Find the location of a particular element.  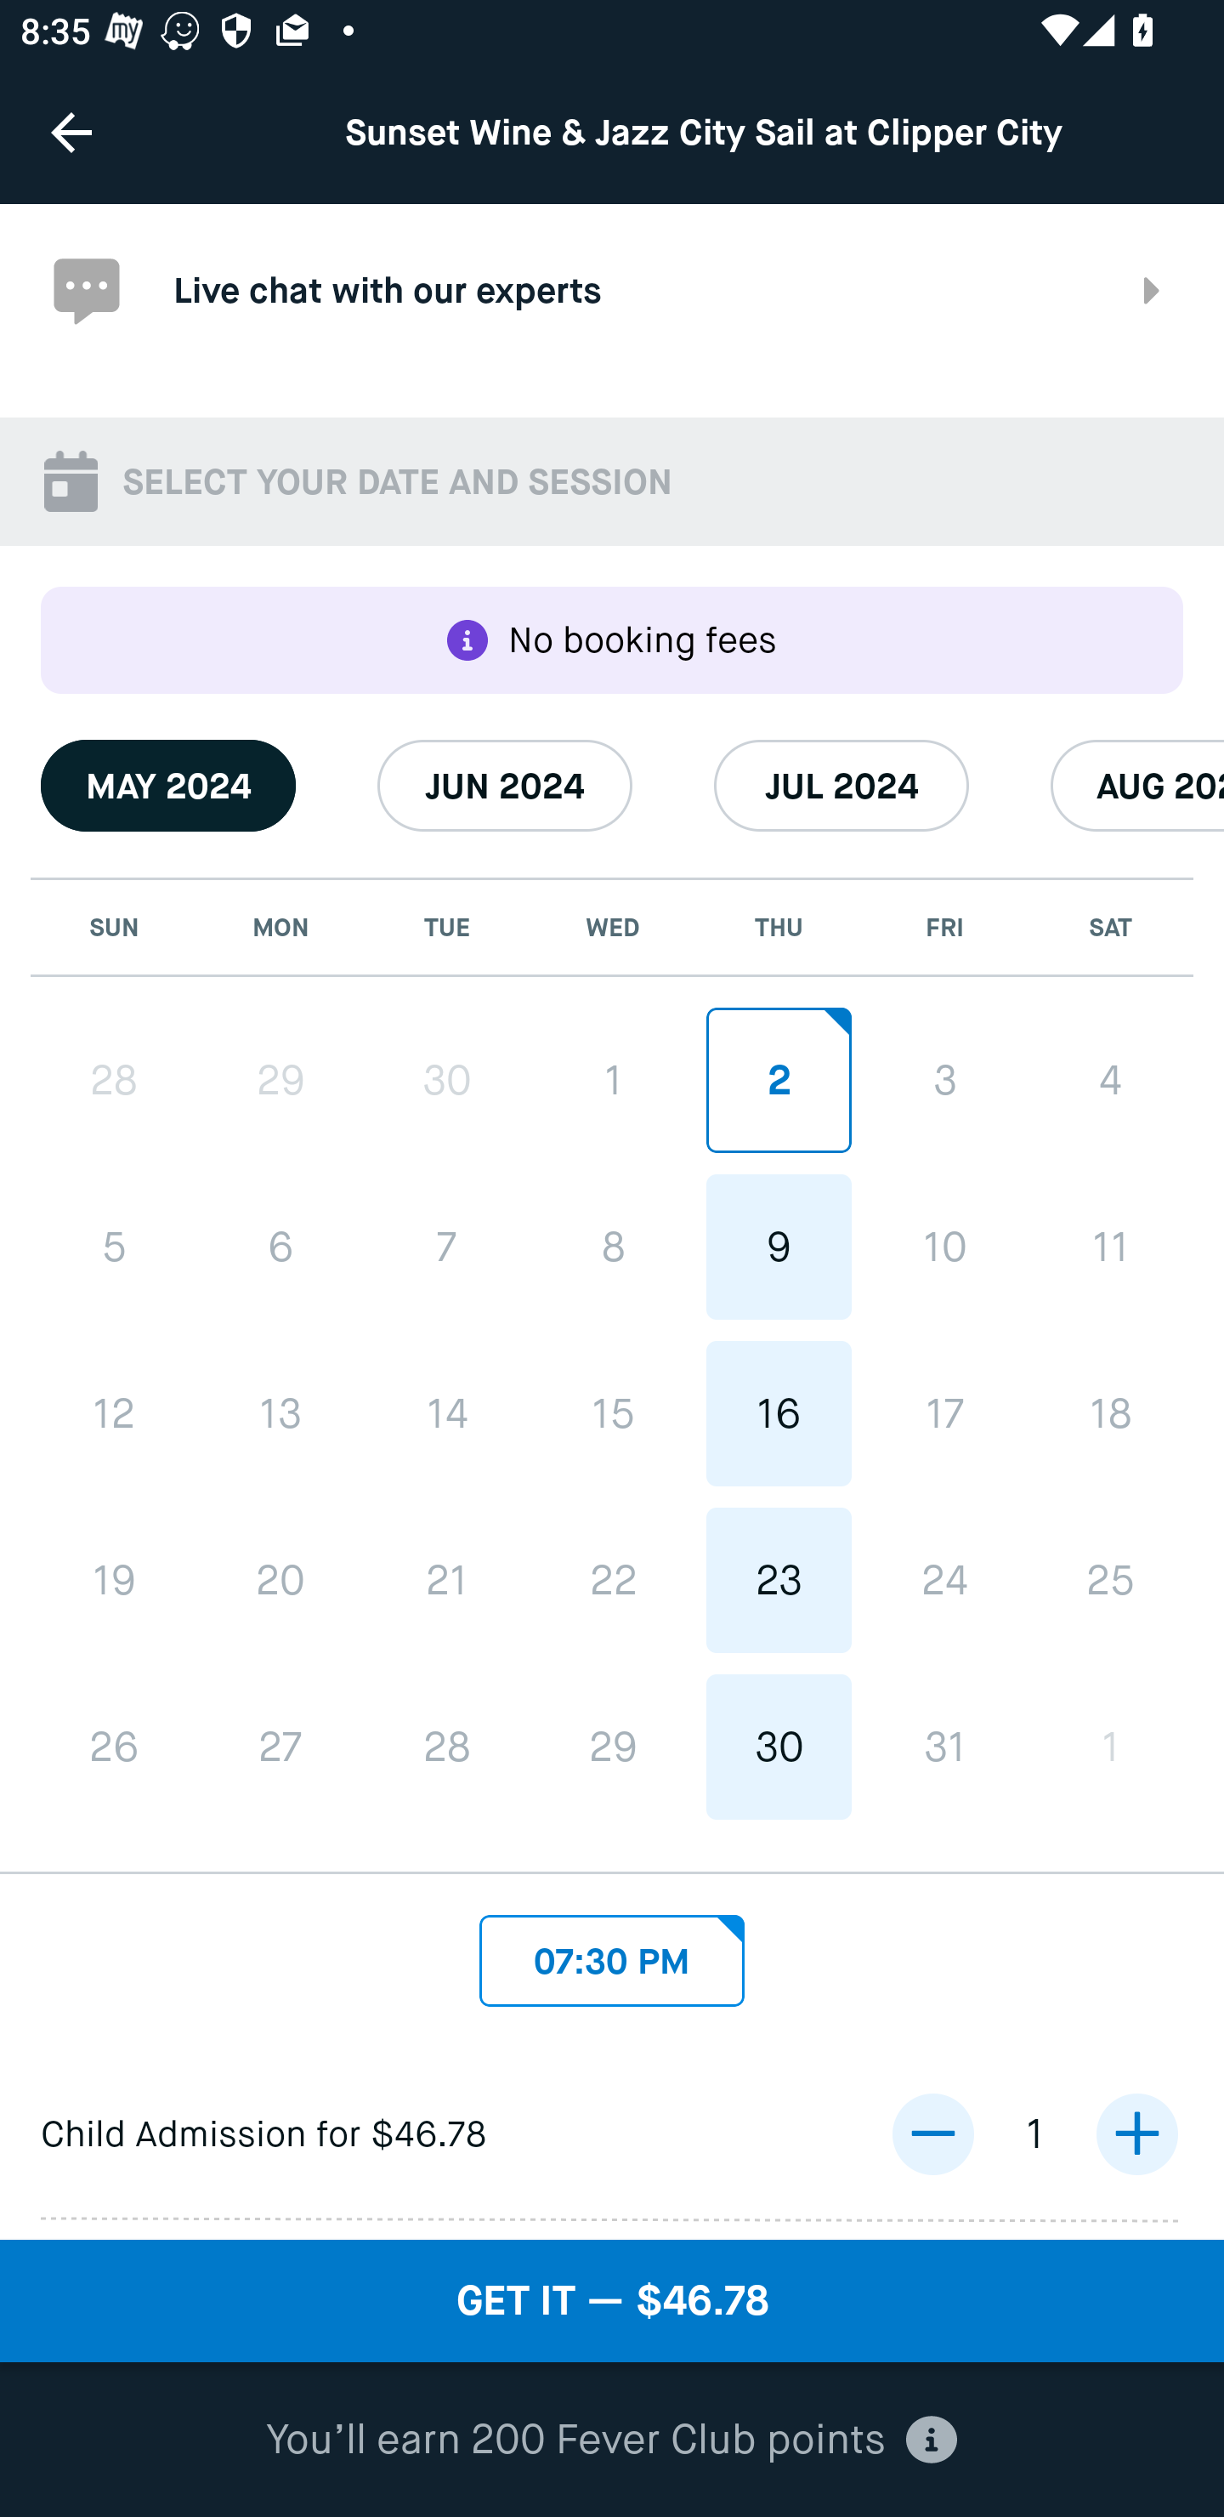

25 is located at coordinates (1110, 1580).